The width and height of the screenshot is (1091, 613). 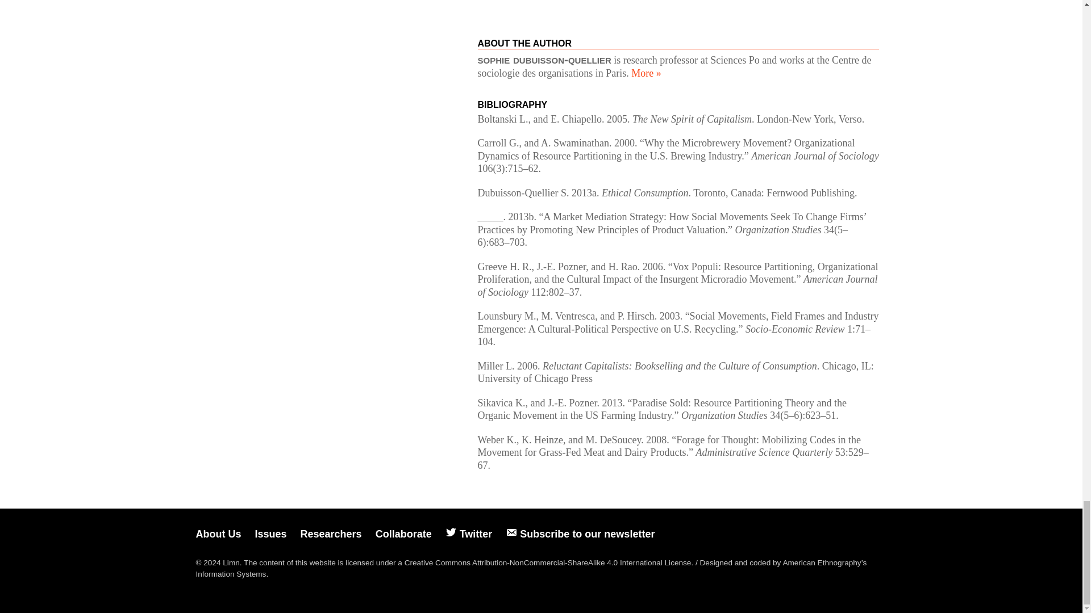 I want to click on Researchers, so click(x=331, y=534).